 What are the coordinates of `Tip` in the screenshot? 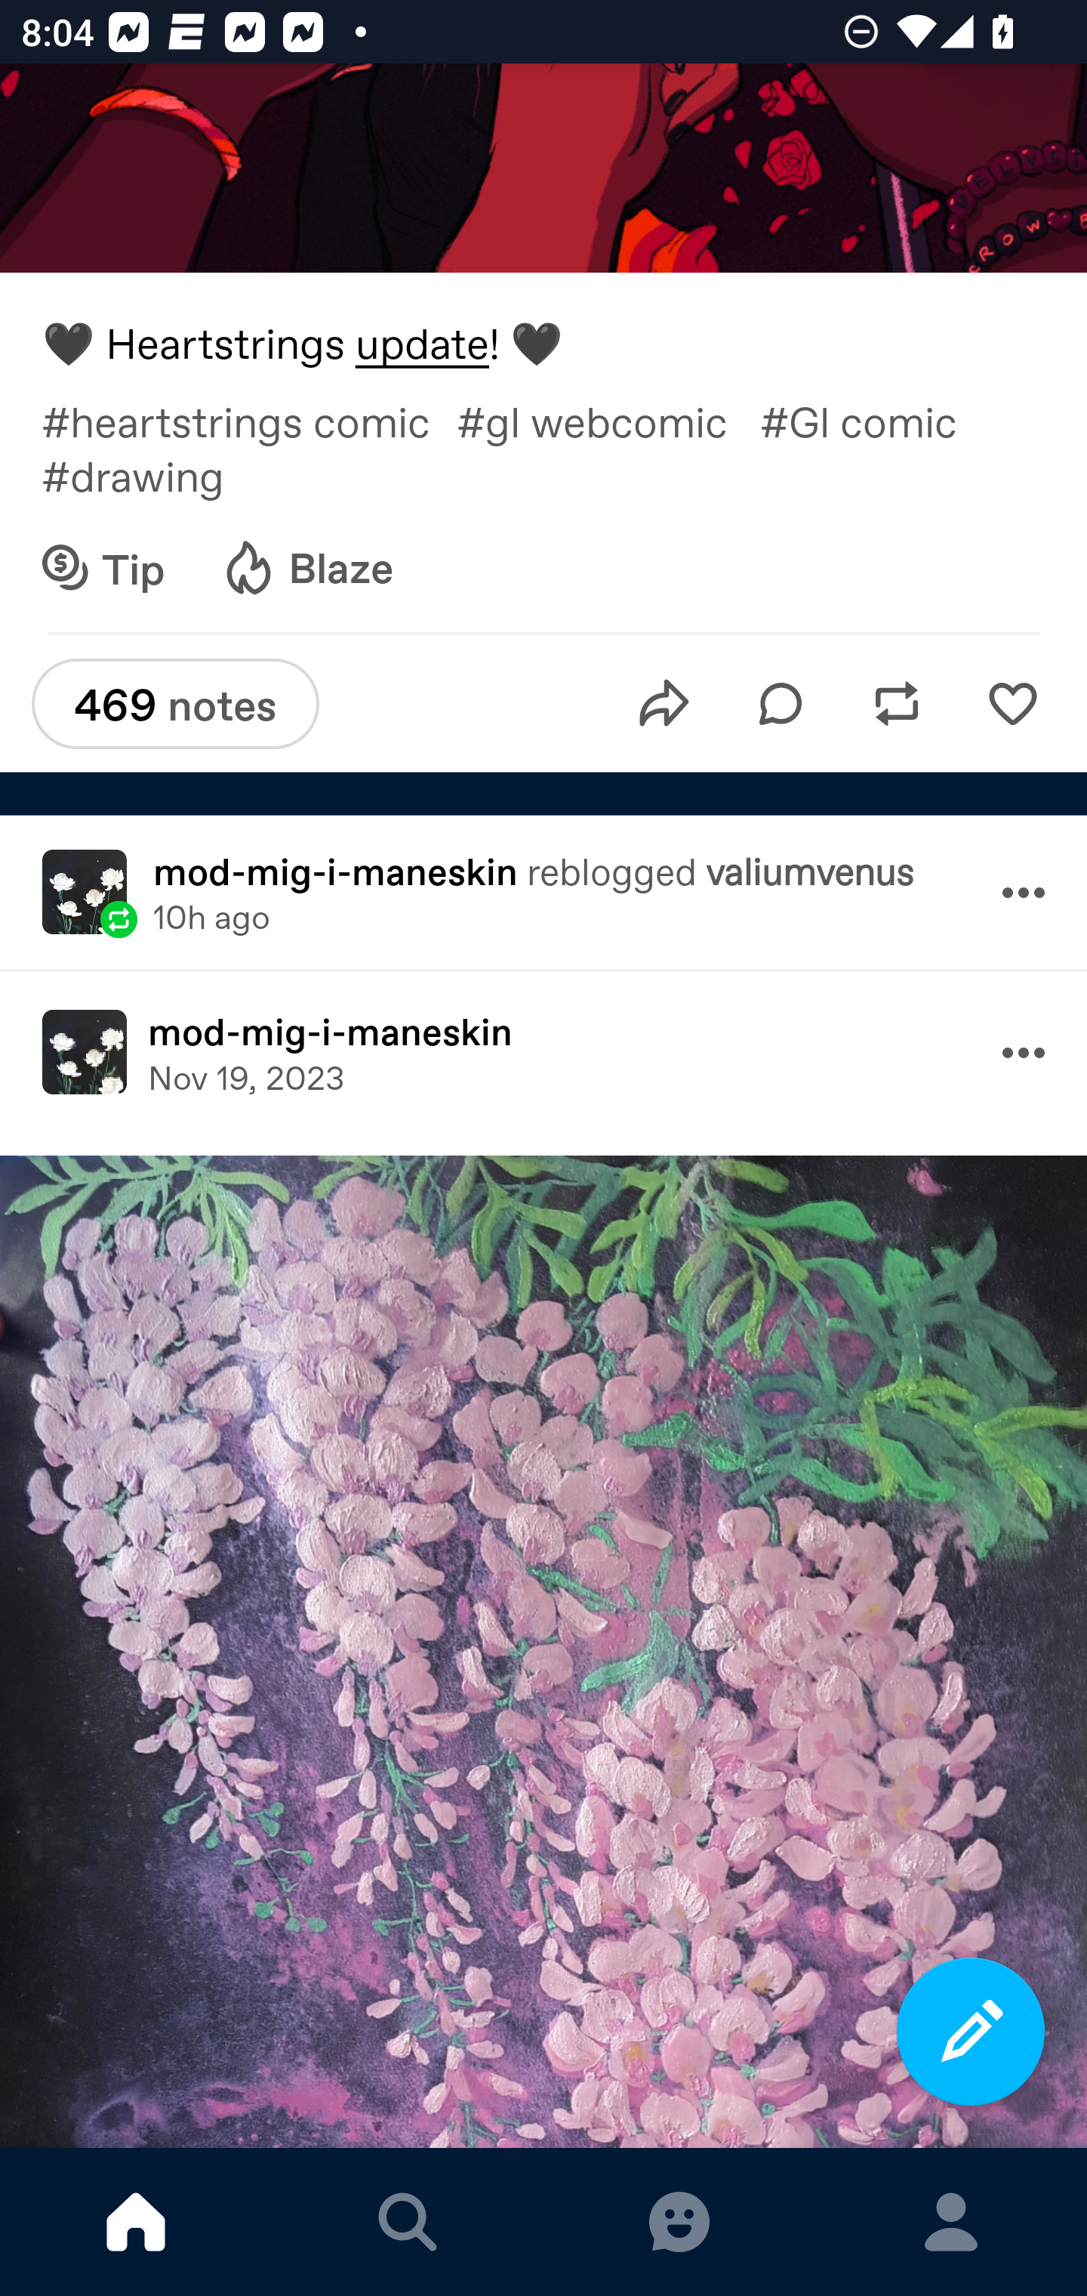 It's located at (104, 568).